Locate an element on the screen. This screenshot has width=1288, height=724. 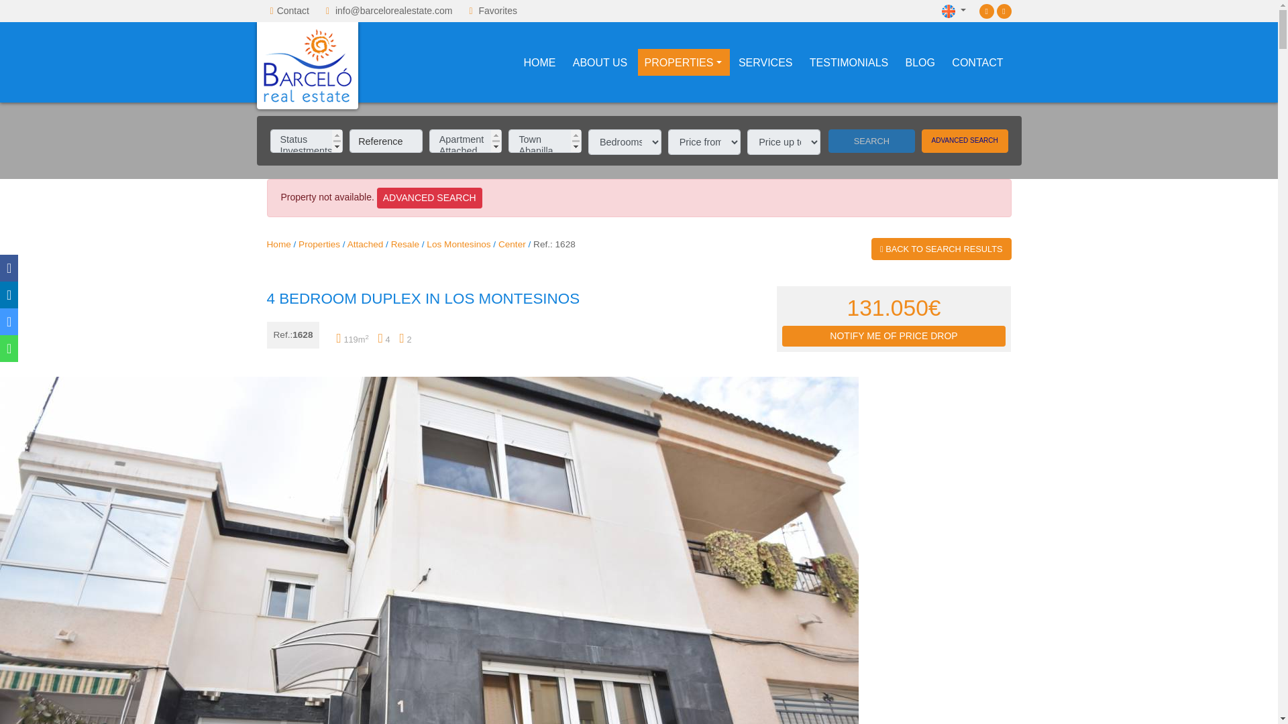
ADVANCED SEARCH is located at coordinates (965, 141).